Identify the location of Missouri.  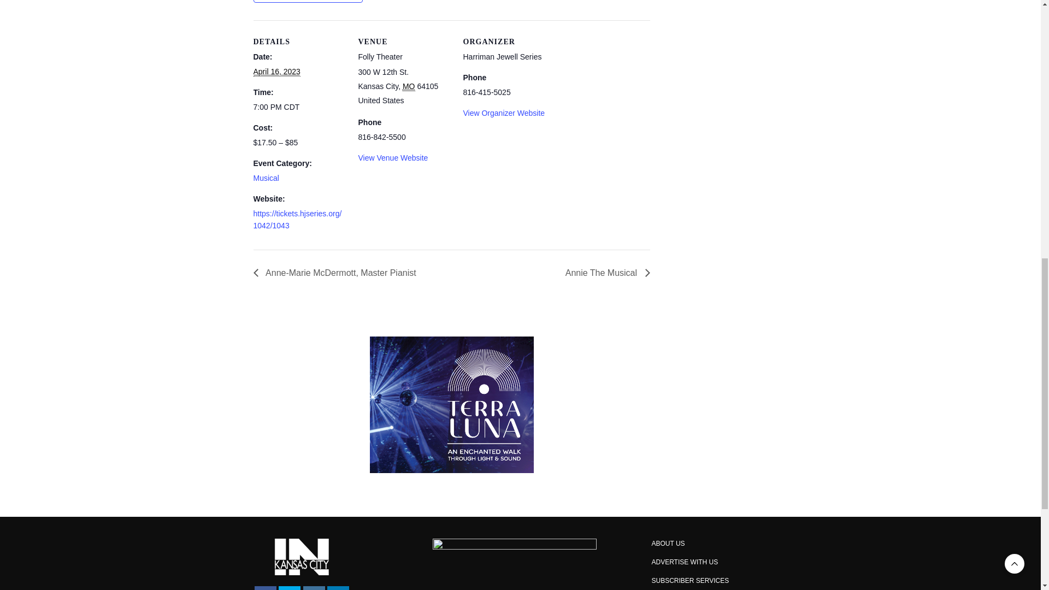
(409, 86).